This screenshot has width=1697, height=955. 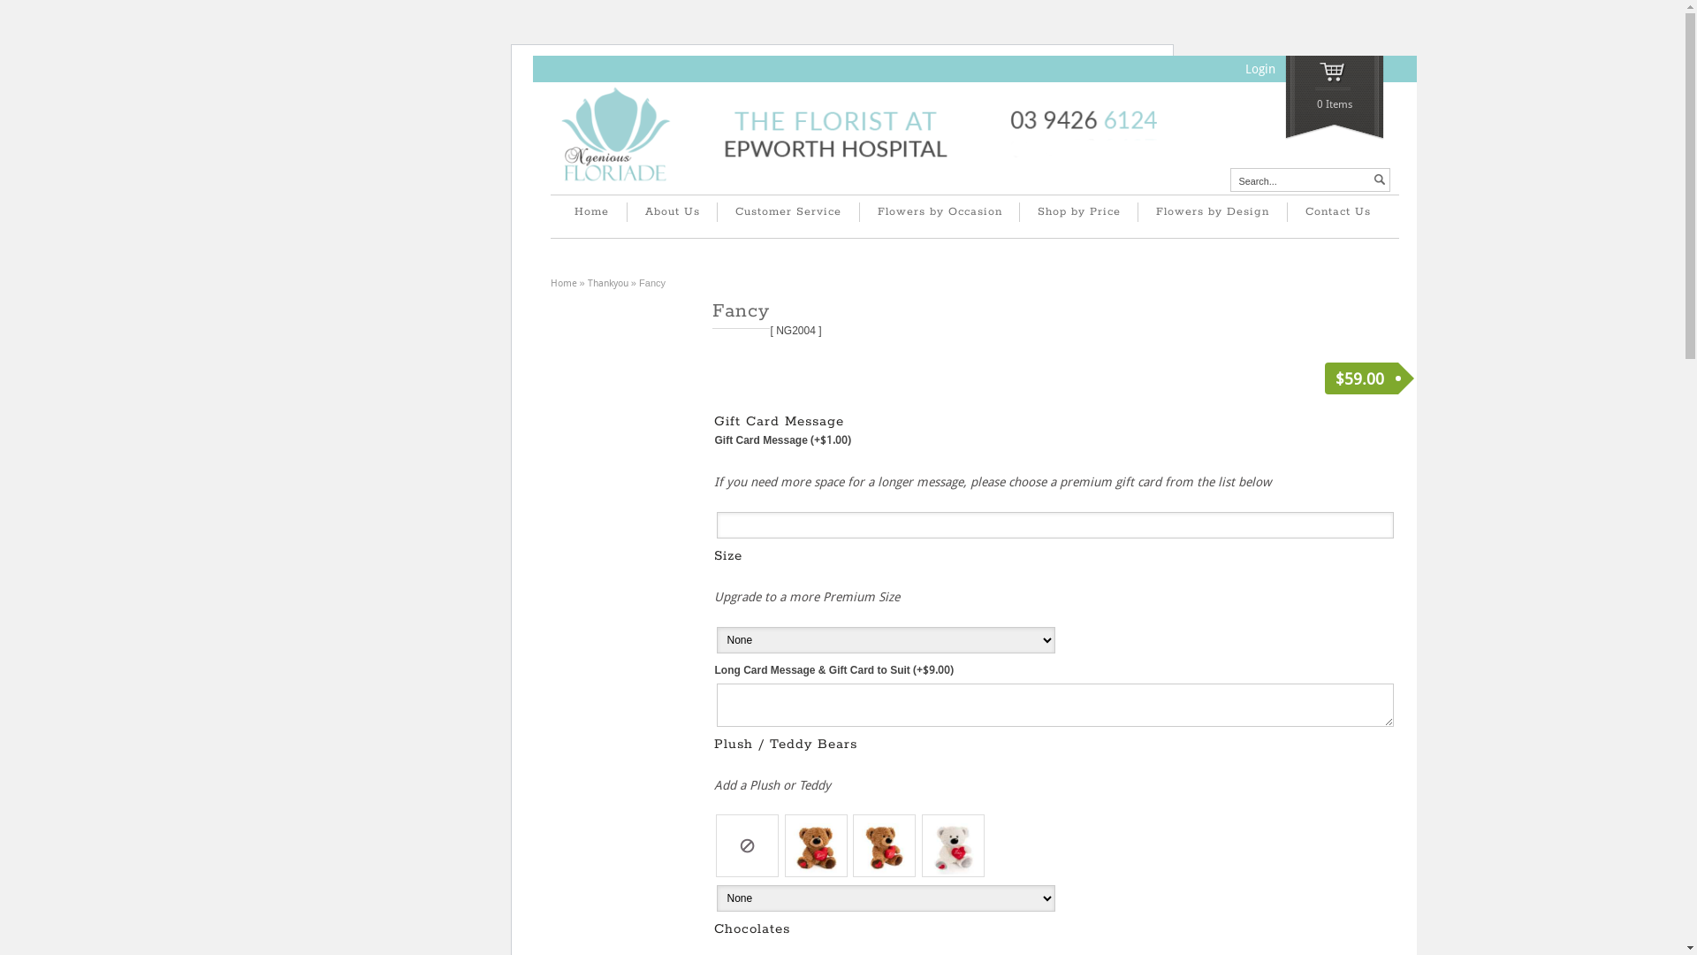 What do you see at coordinates (672, 212) in the screenshot?
I see `About Us` at bounding box center [672, 212].